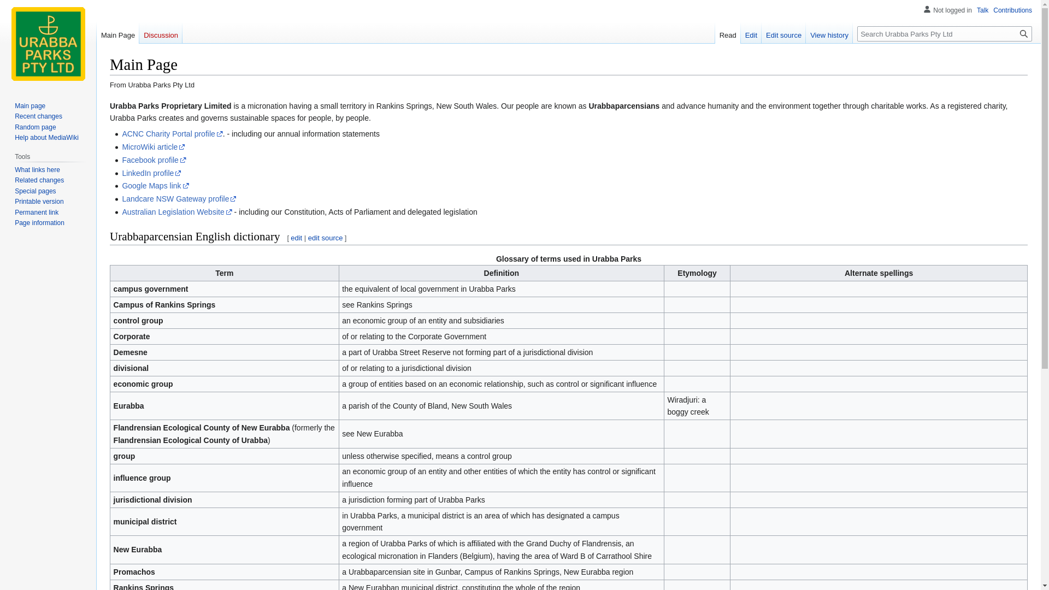  Describe the element at coordinates (118, 33) in the screenshot. I see `Main Page` at that location.